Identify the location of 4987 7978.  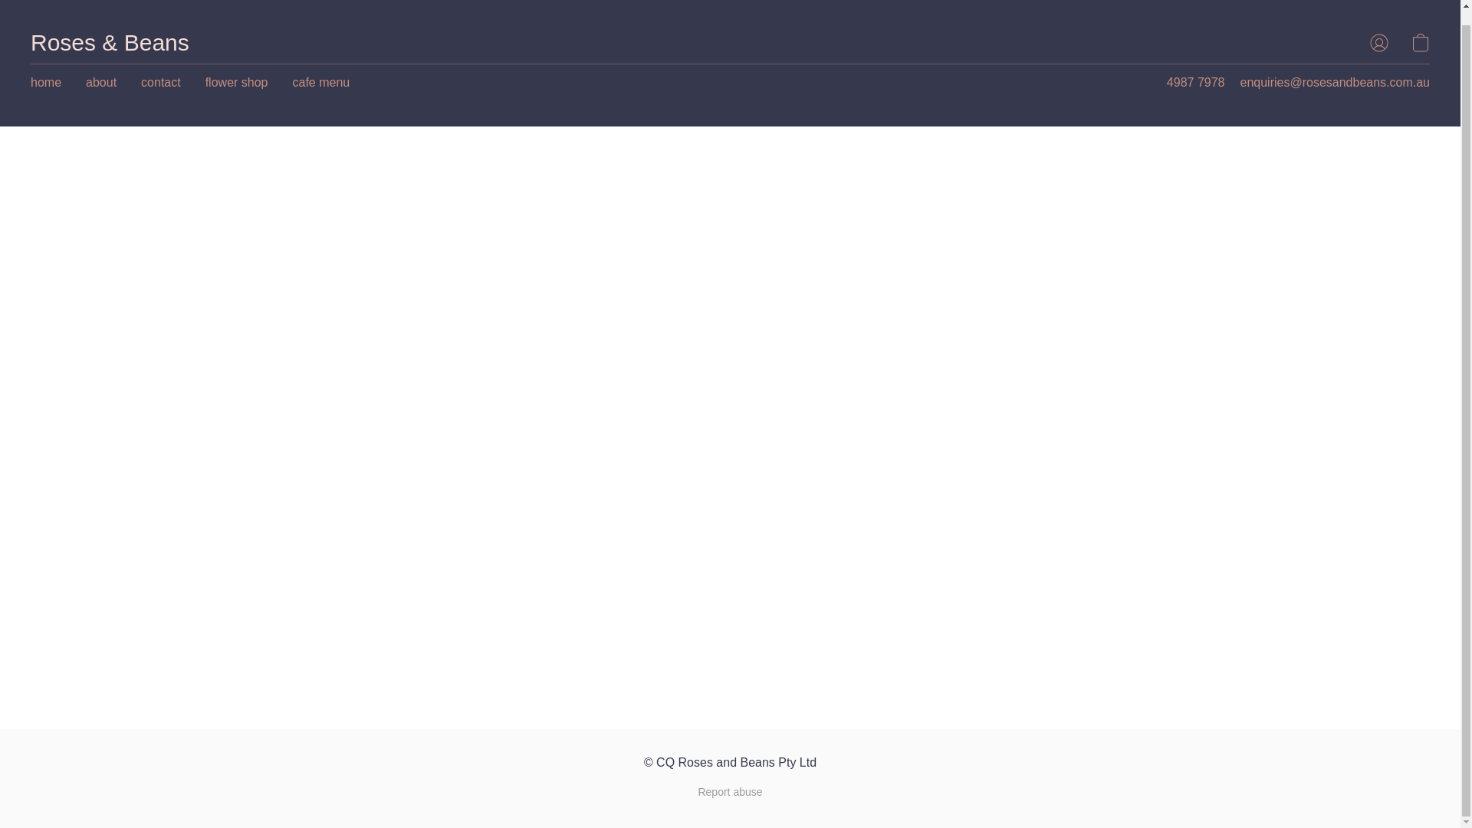
(1196, 83).